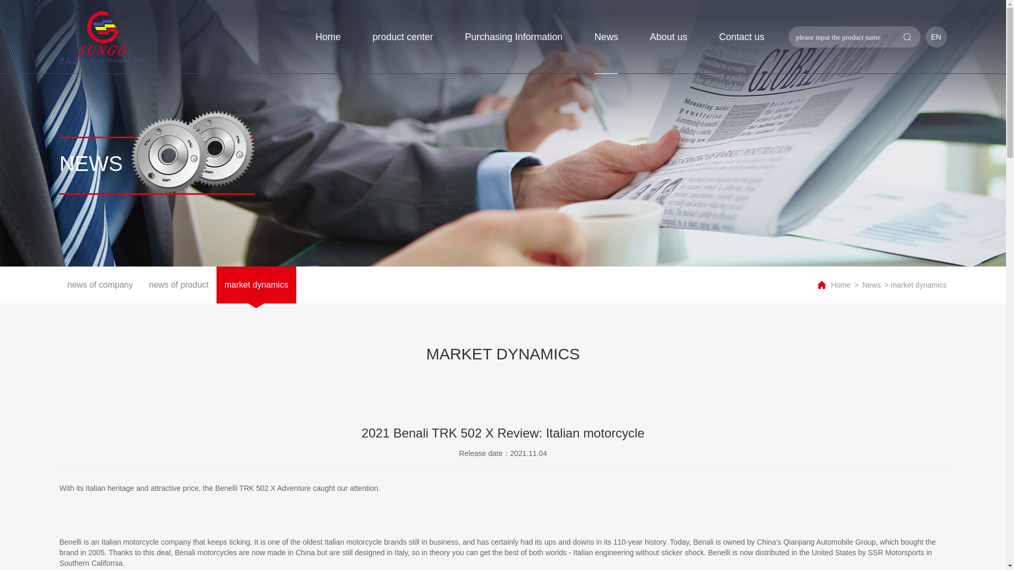  Describe the element at coordinates (606, 37) in the screenshot. I see `News` at that location.